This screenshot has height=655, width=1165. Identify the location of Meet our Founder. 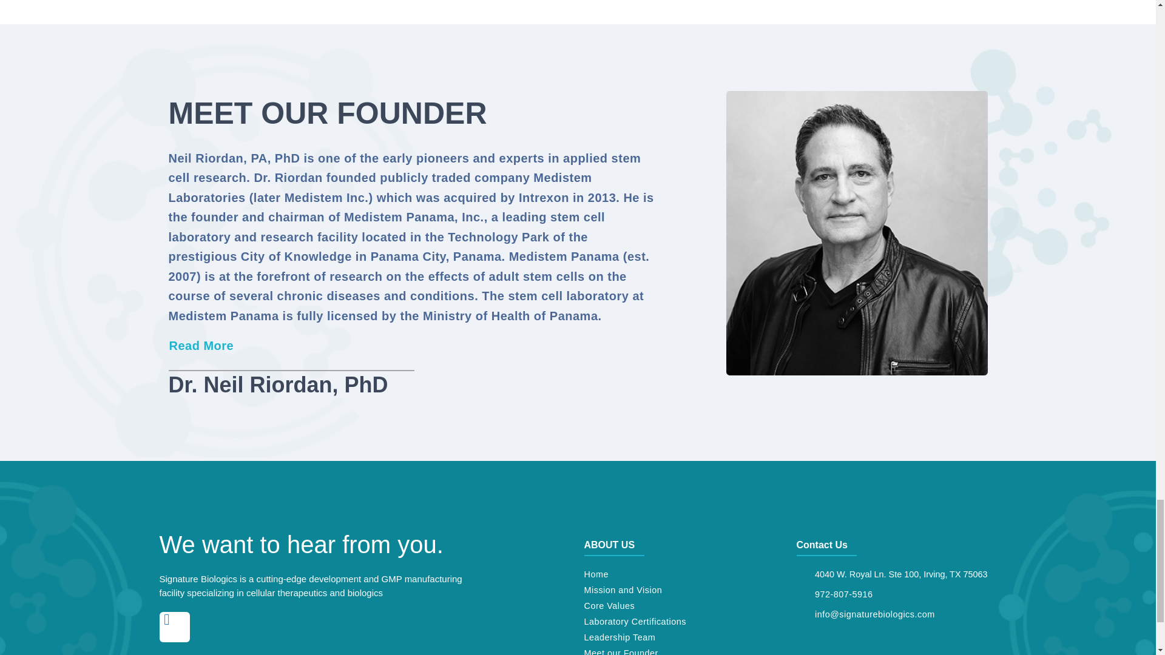
(683, 650).